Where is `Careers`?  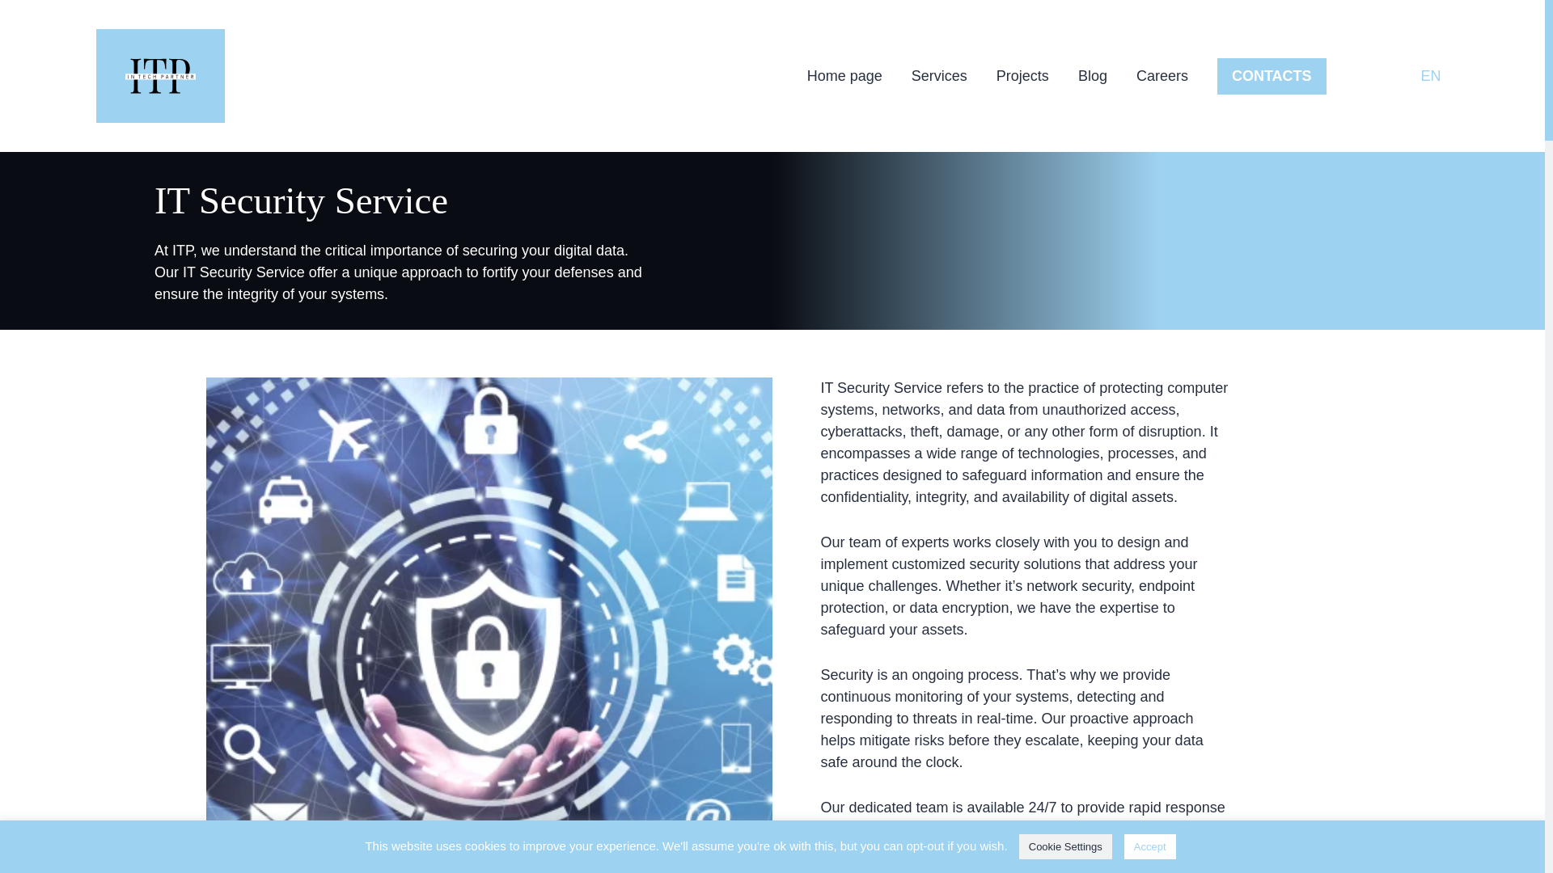 Careers is located at coordinates (1162, 74).